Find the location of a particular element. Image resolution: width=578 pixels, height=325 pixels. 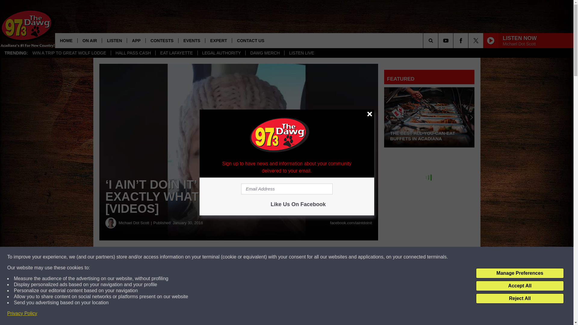

EVENTS is located at coordinates (191, 40).